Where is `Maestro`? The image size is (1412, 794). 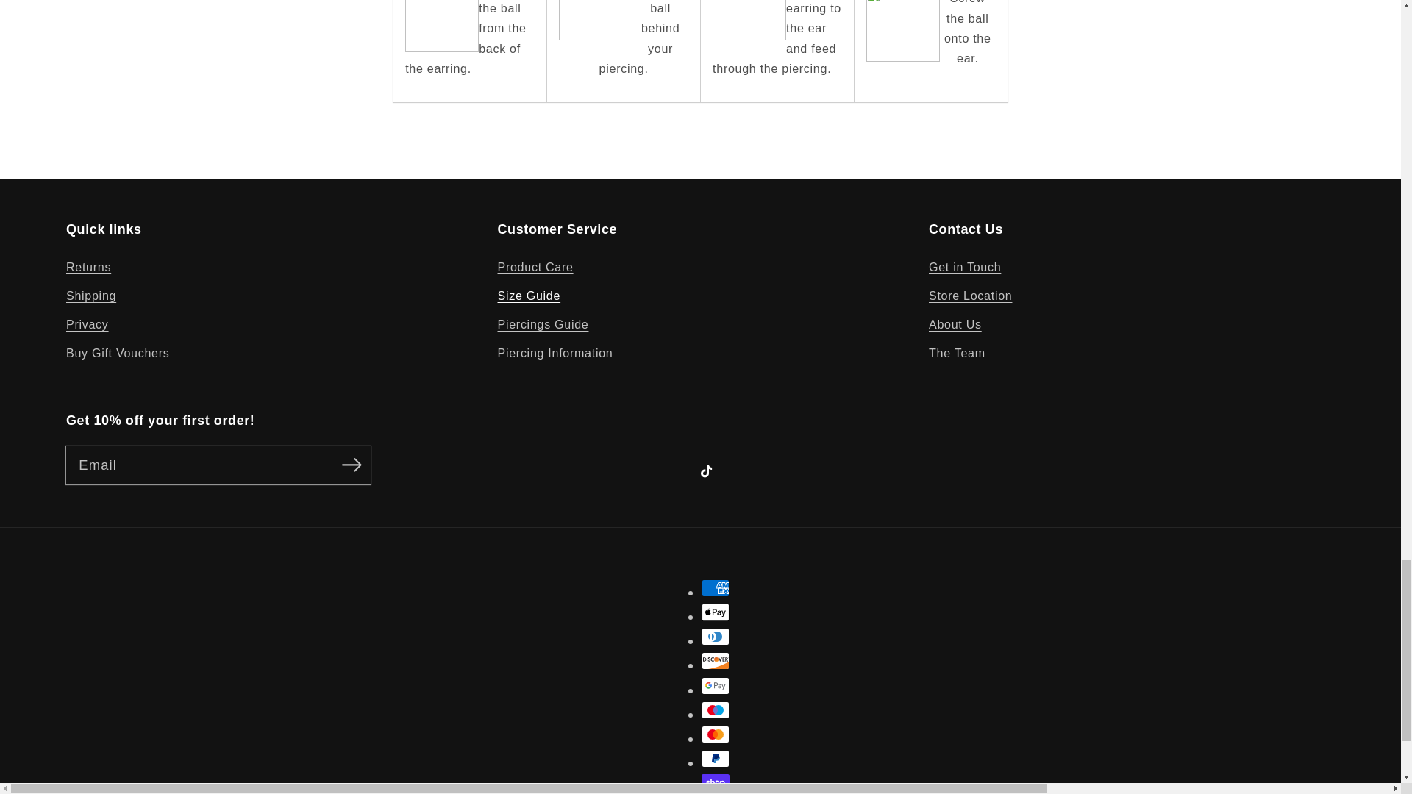 Maestro is located at coordinates (716, 710).